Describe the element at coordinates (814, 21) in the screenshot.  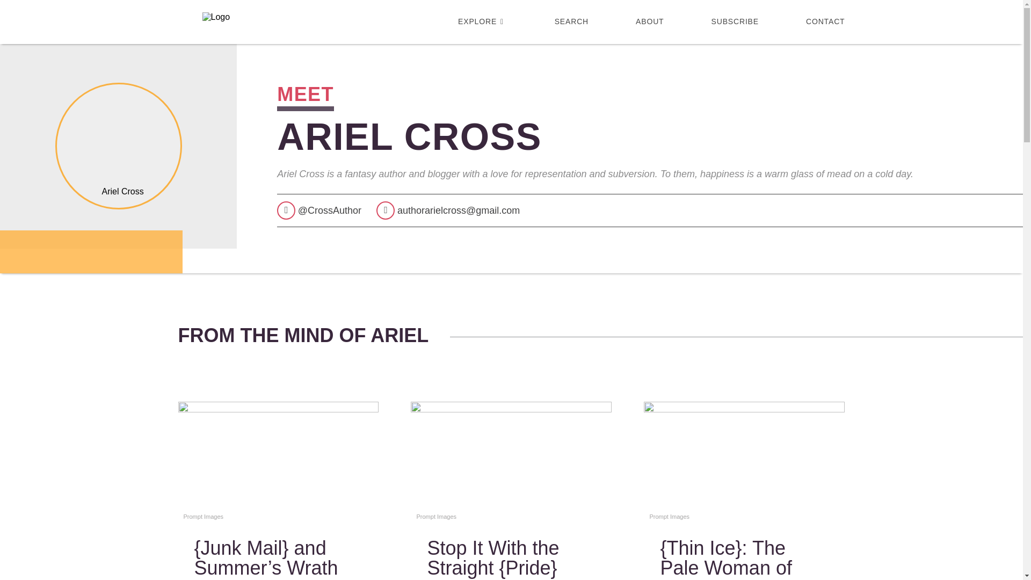
I see `CONTACT` at that location.